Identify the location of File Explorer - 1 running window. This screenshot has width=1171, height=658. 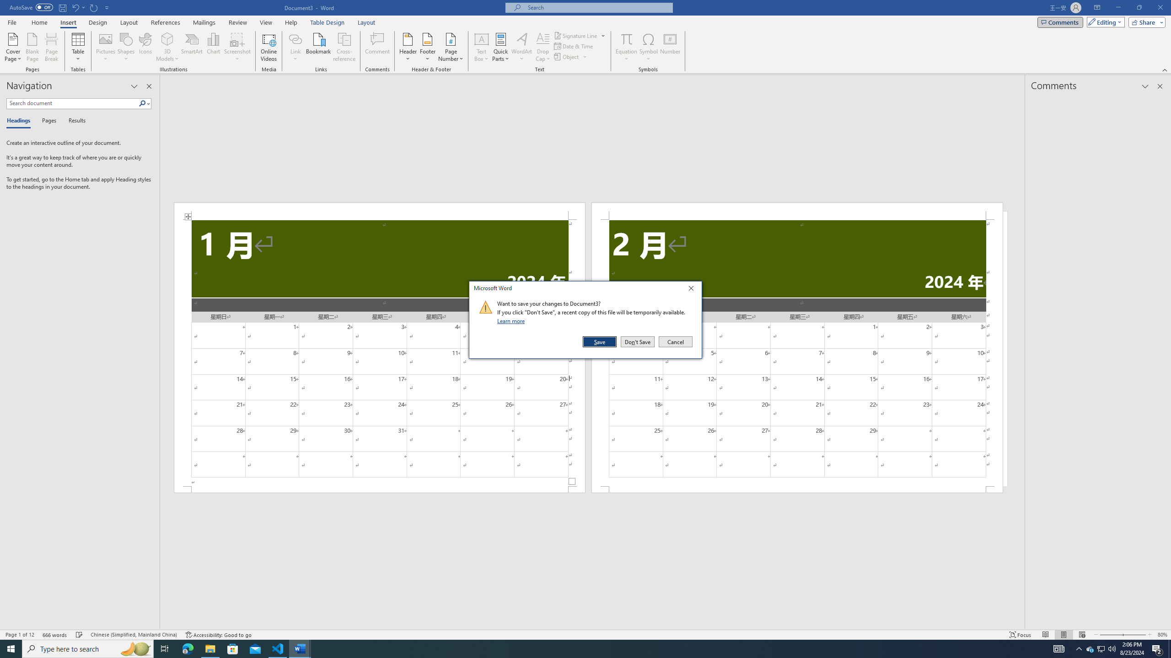
(210, 649).